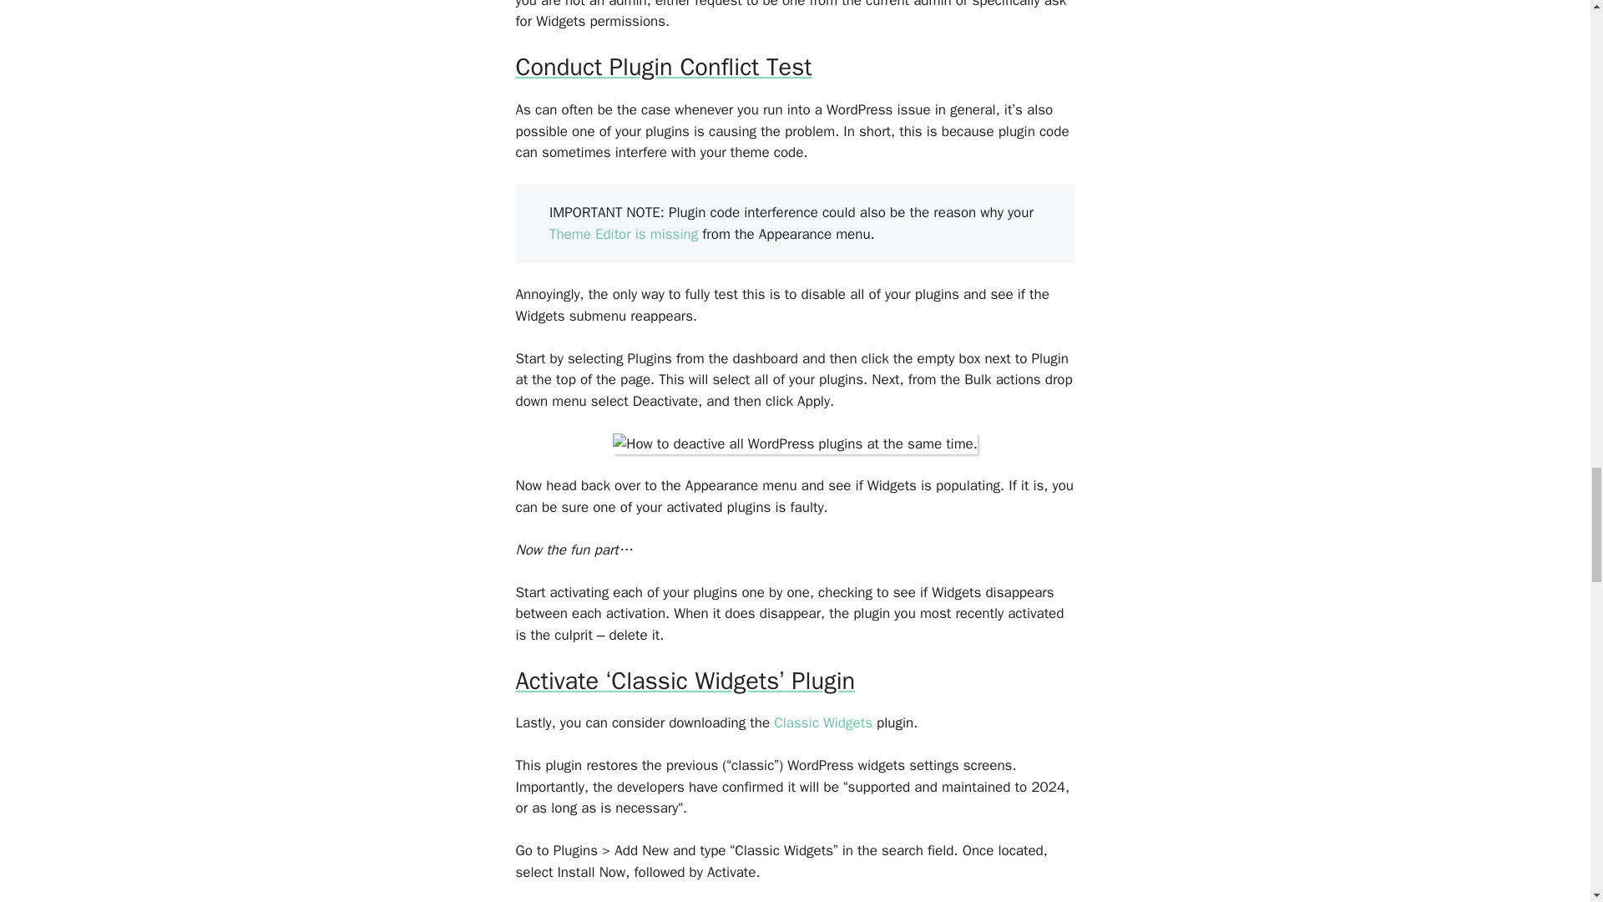 The width and height of the screenshot is (1603, 902). What do you see at coordinates (623, 234) in the screenshot?
I see `Theme Editor is missing` at bounding box center [623, 234].